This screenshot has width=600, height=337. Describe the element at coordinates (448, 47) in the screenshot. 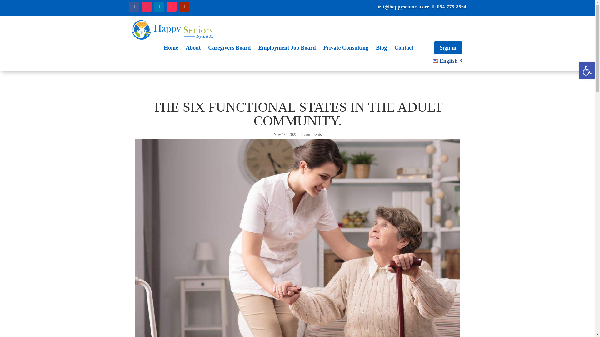

I see `Sign in` at that location.